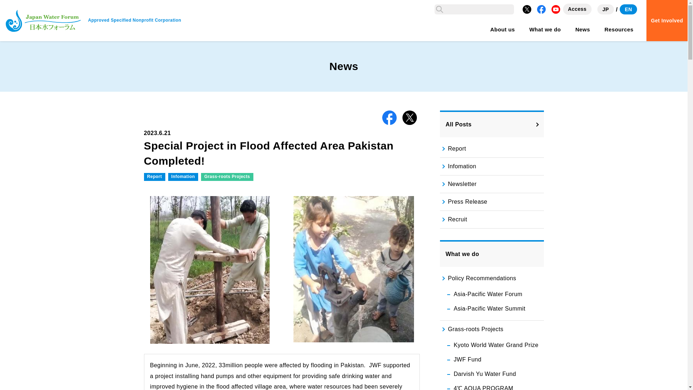 The image size is (693, 390). I want to click on News, so click(583, 30).